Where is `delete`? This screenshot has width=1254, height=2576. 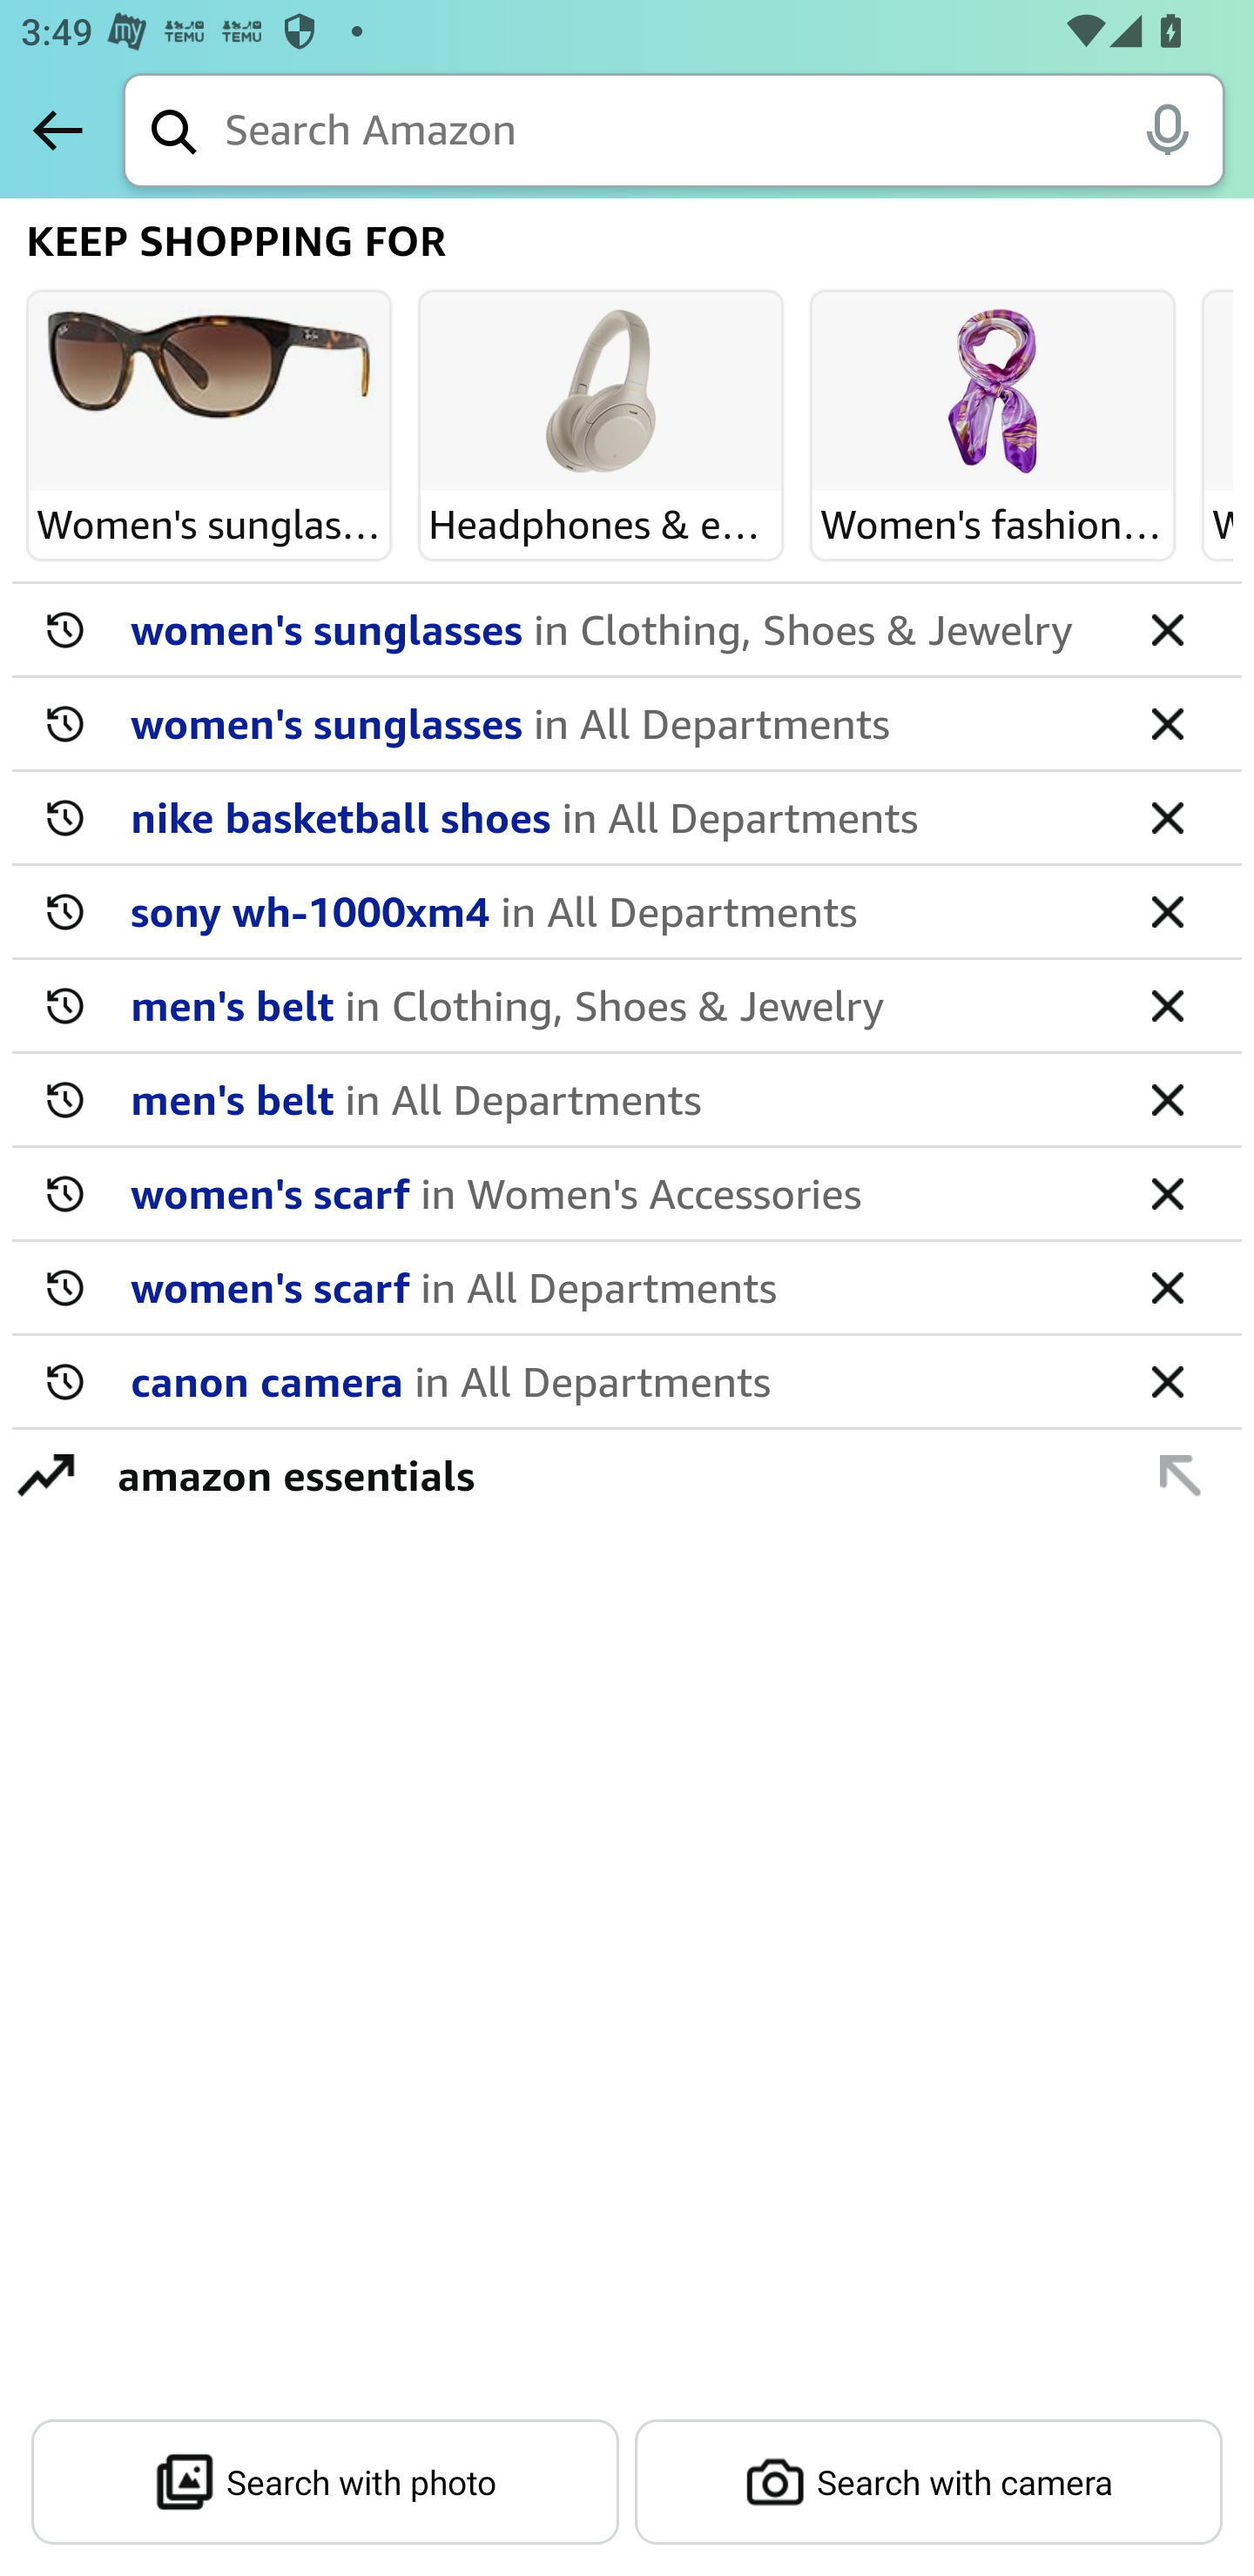 delete is located at coordinates (1167, 910).